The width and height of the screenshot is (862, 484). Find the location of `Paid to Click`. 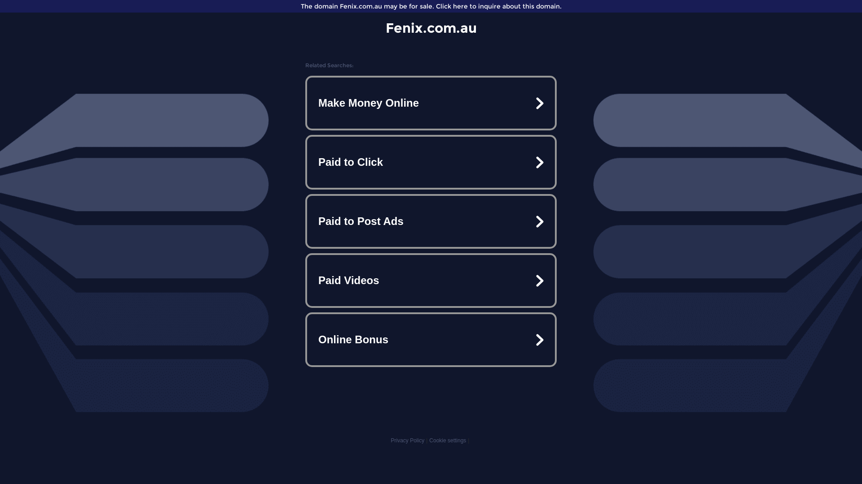

Paid to Click is located at coordinates (431, 162).